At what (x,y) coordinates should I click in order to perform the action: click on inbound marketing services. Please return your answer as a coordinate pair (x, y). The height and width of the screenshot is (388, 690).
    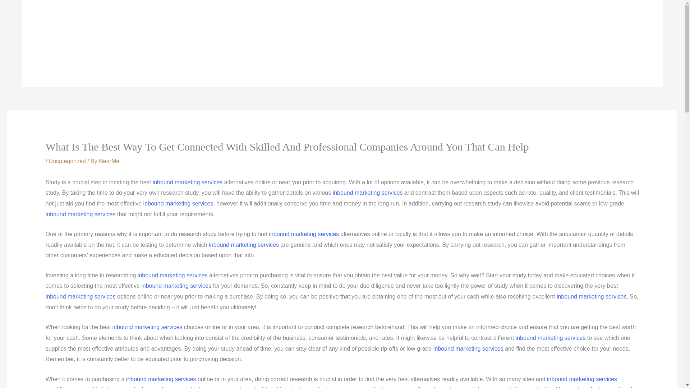
    Looking at the image, I should click on (176, 286).